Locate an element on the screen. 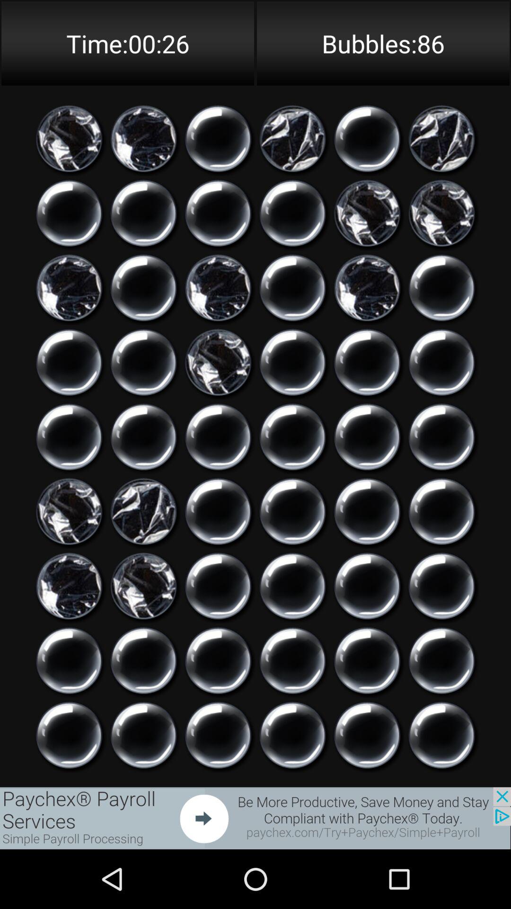  pop a bubble is located at coordinates (144, 213).